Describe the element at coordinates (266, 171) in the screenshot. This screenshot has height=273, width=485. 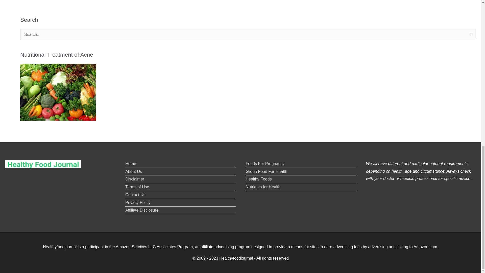
I see `Green Food For Health` at that location.